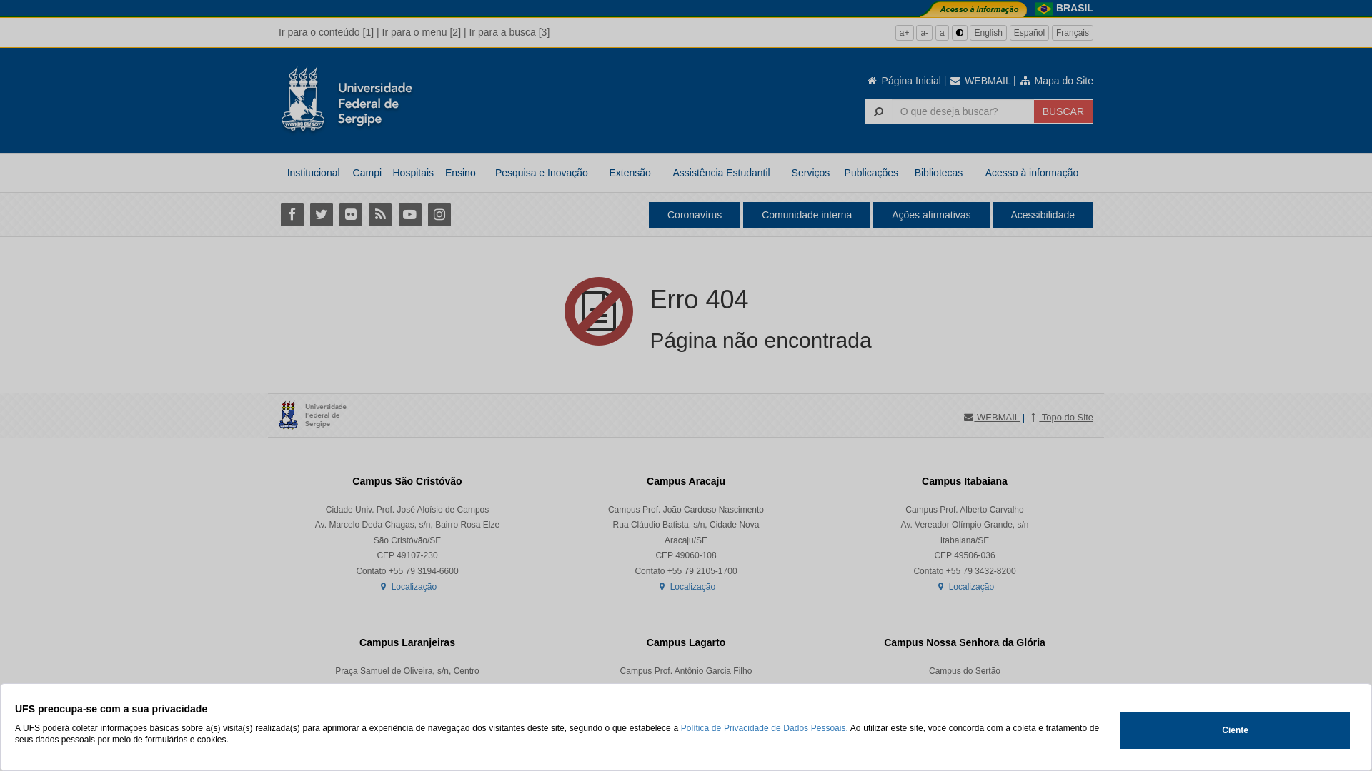 This screenshot has height=771, width=1372. I want to click on Campi, so click(367, 173).